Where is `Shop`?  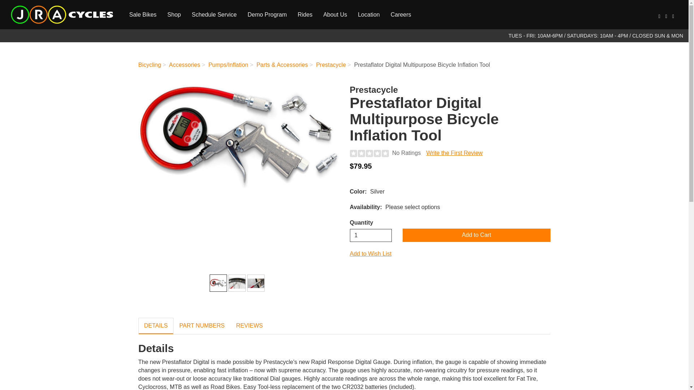
Shop is located at coordinates (173, 14).